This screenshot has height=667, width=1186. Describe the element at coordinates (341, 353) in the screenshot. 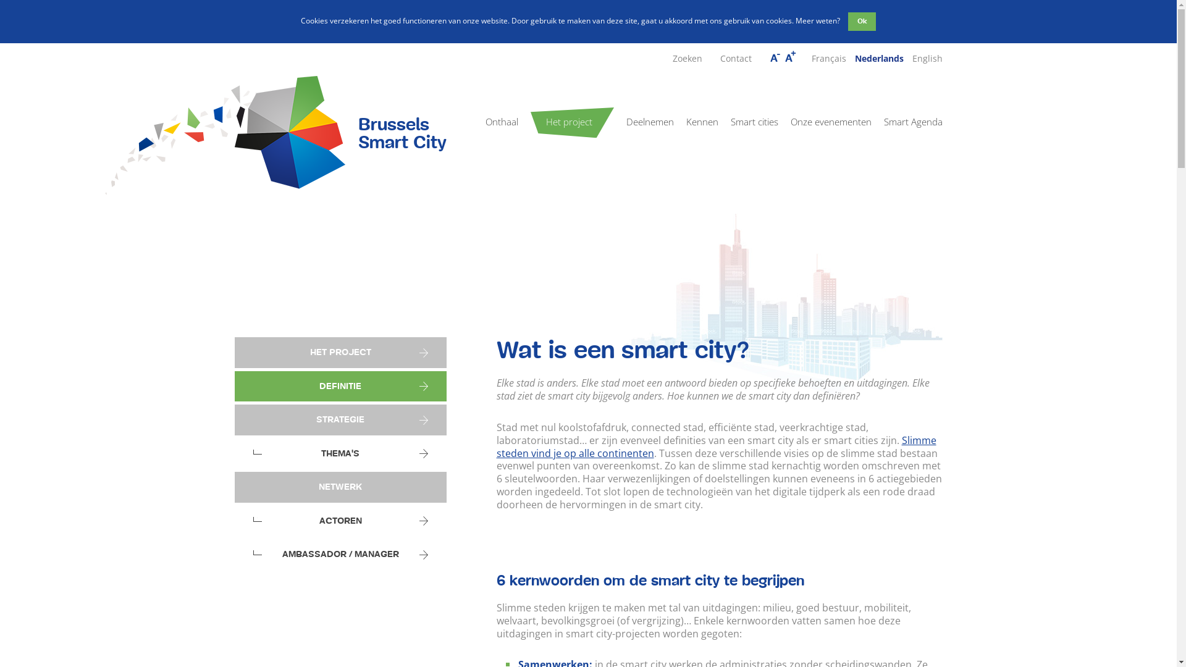

I see `HET PROJECT` at that location.